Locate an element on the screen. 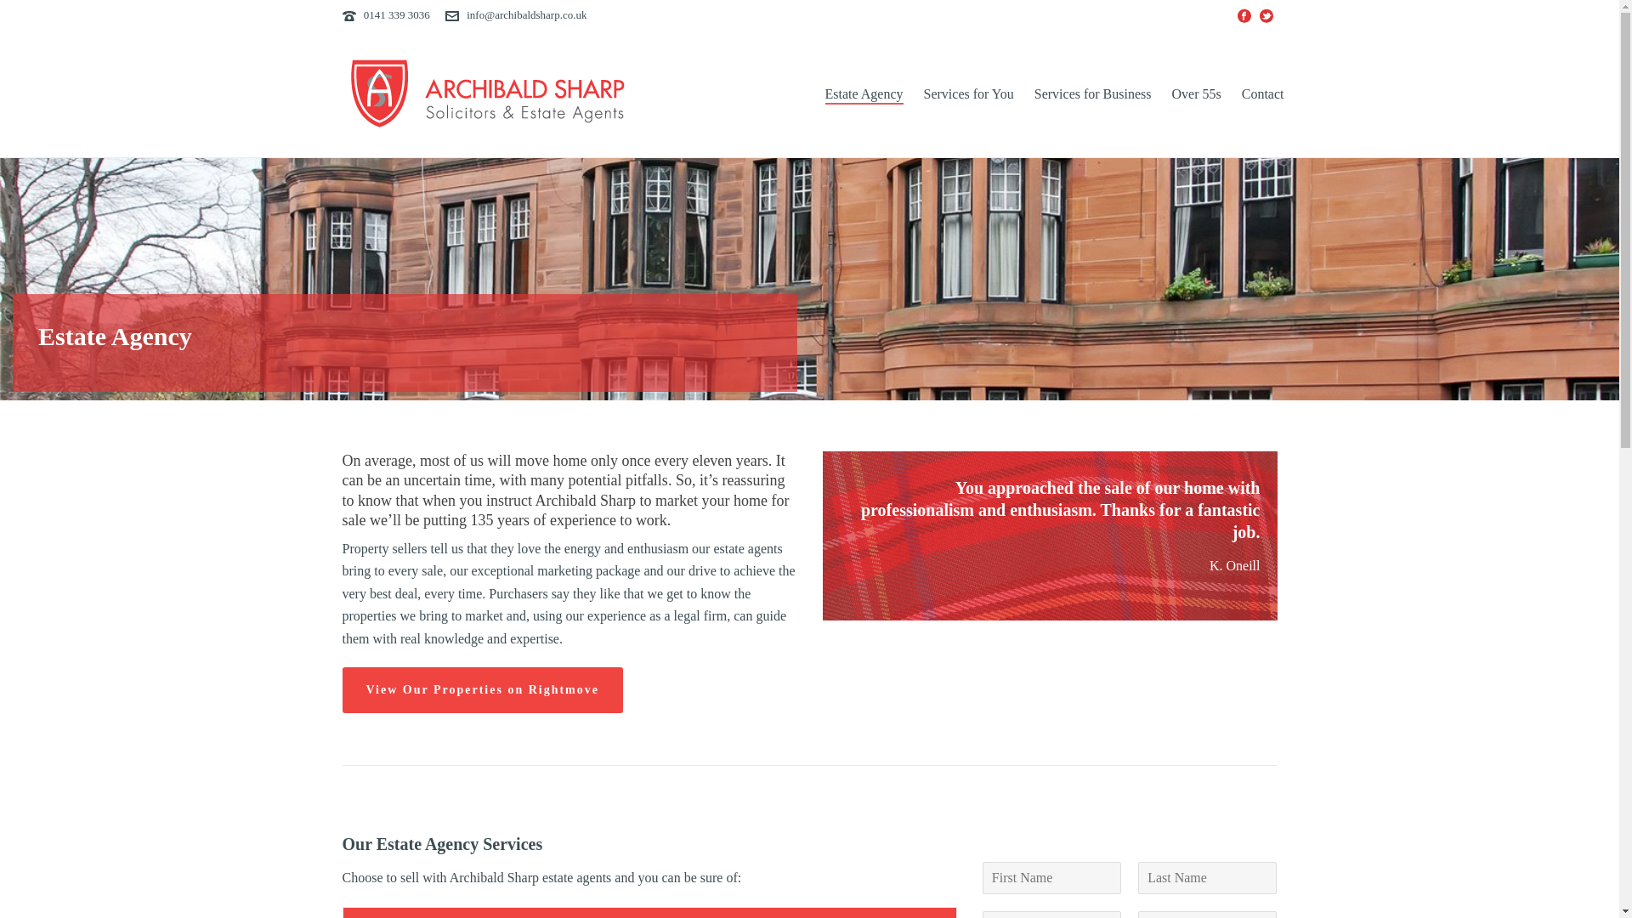 This screenshot has width=1632, height=918. Contact is located at coordinates (1263, 94).